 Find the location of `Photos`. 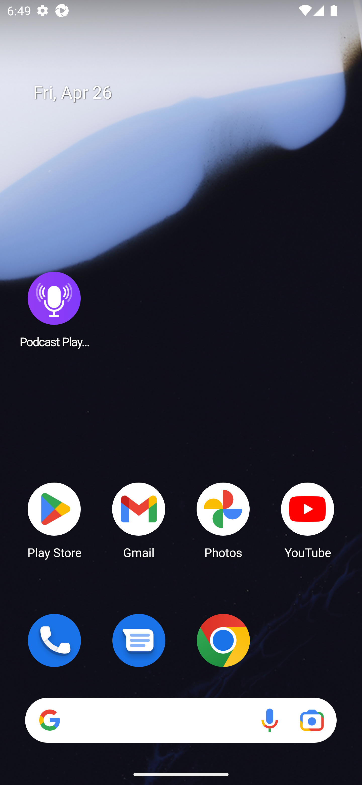

Photos is located at coordinates (223, 520).